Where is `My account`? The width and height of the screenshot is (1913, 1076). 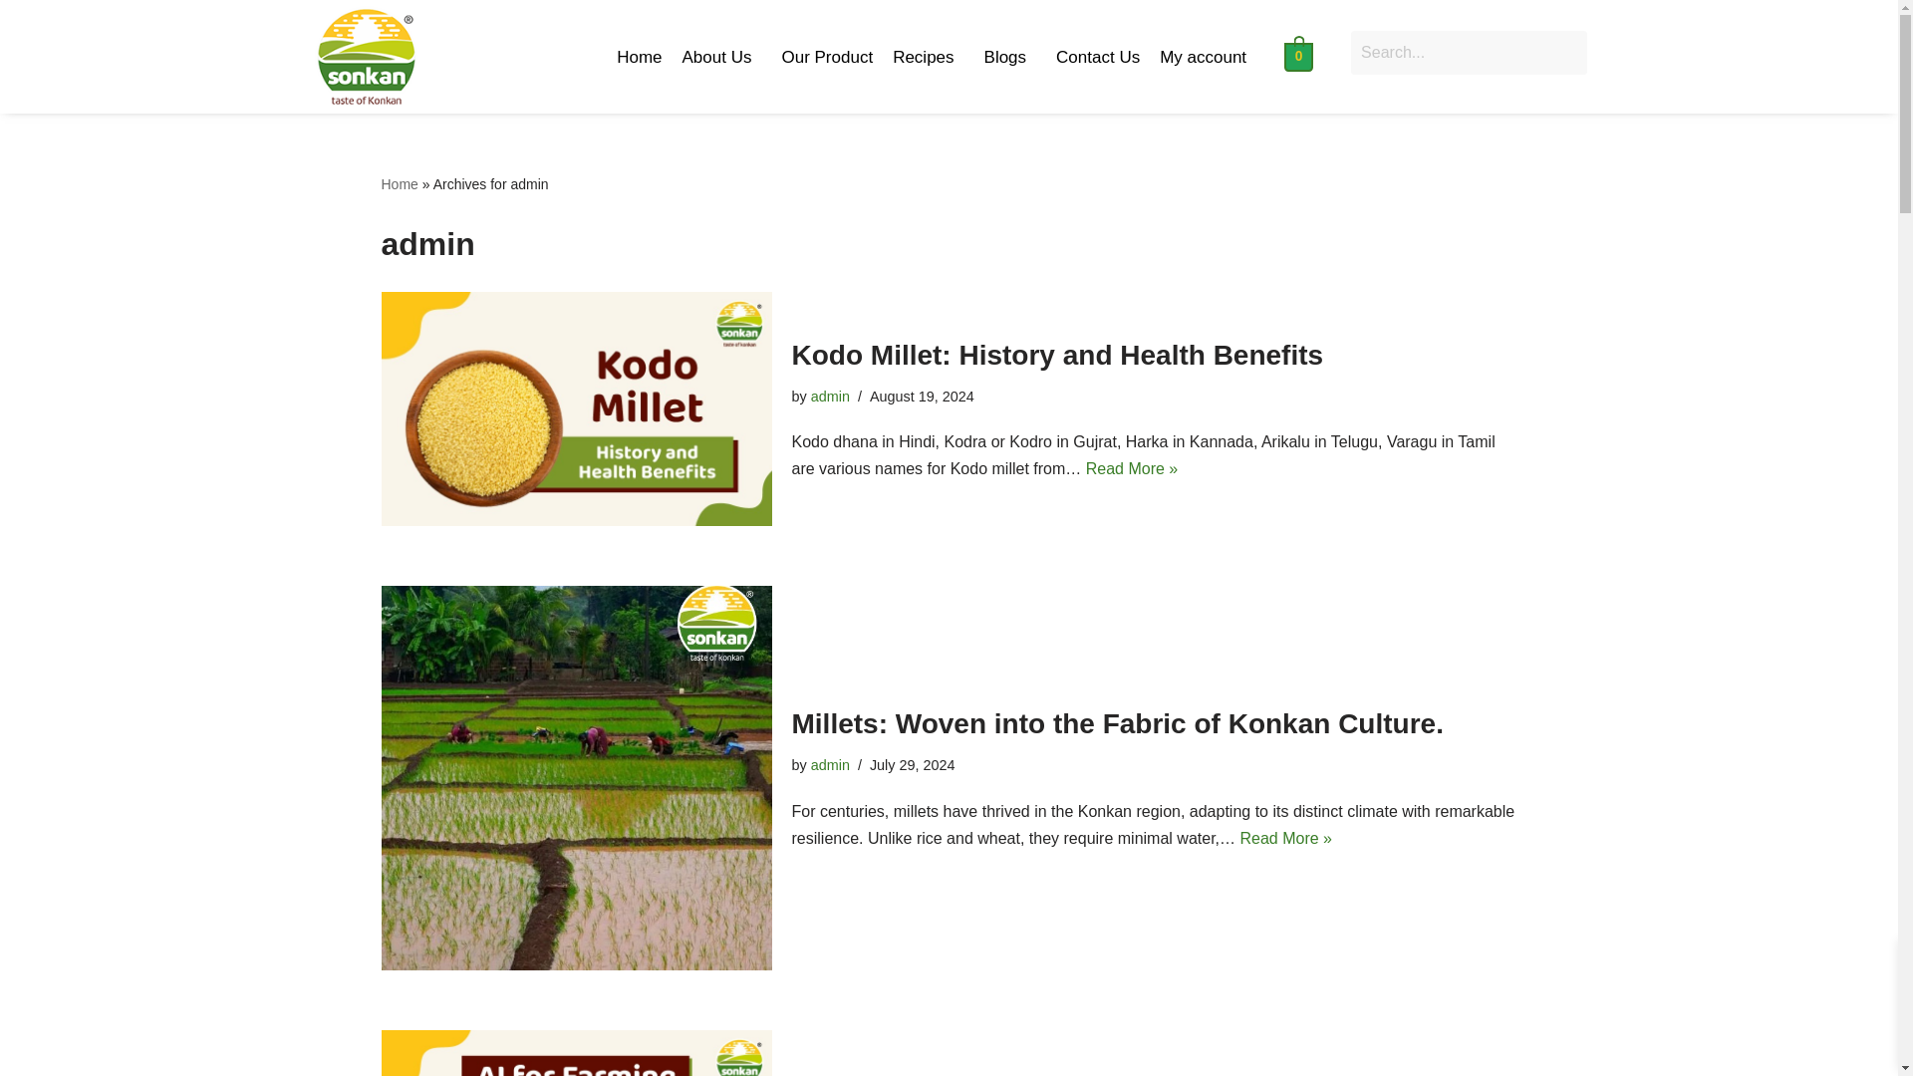 My account is located at coordinates (1203, 56).